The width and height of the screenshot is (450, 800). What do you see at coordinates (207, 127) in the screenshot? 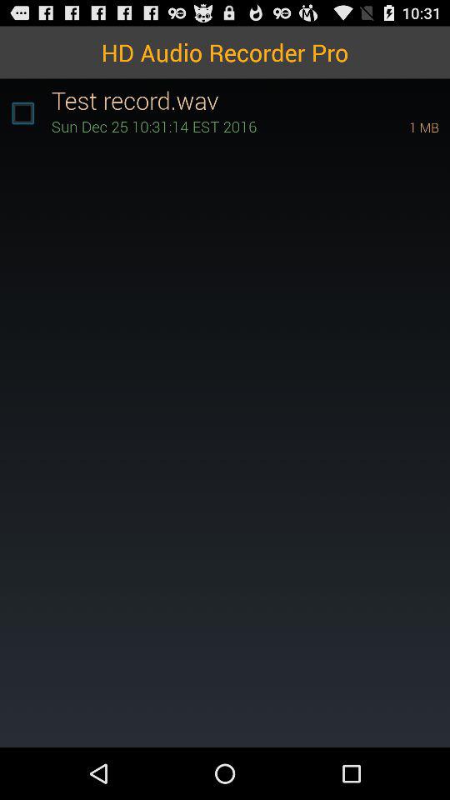
I see `turn on icon to the left of the 1 mb item` at bounding box center [207, 127].